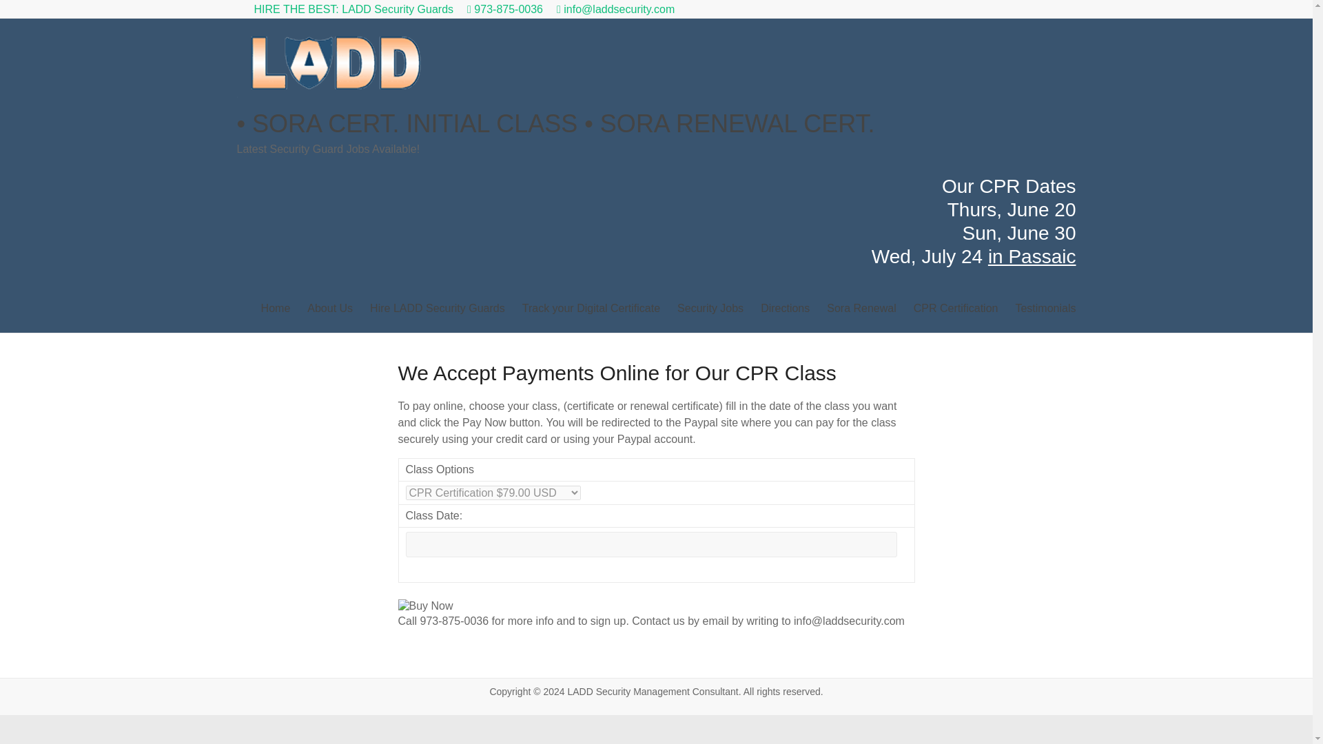 The width and height of the screenshot is (1323, 744). Describe the element at coordinates (1032, 256) in the screenshot. I see `in Passaic` at that location.